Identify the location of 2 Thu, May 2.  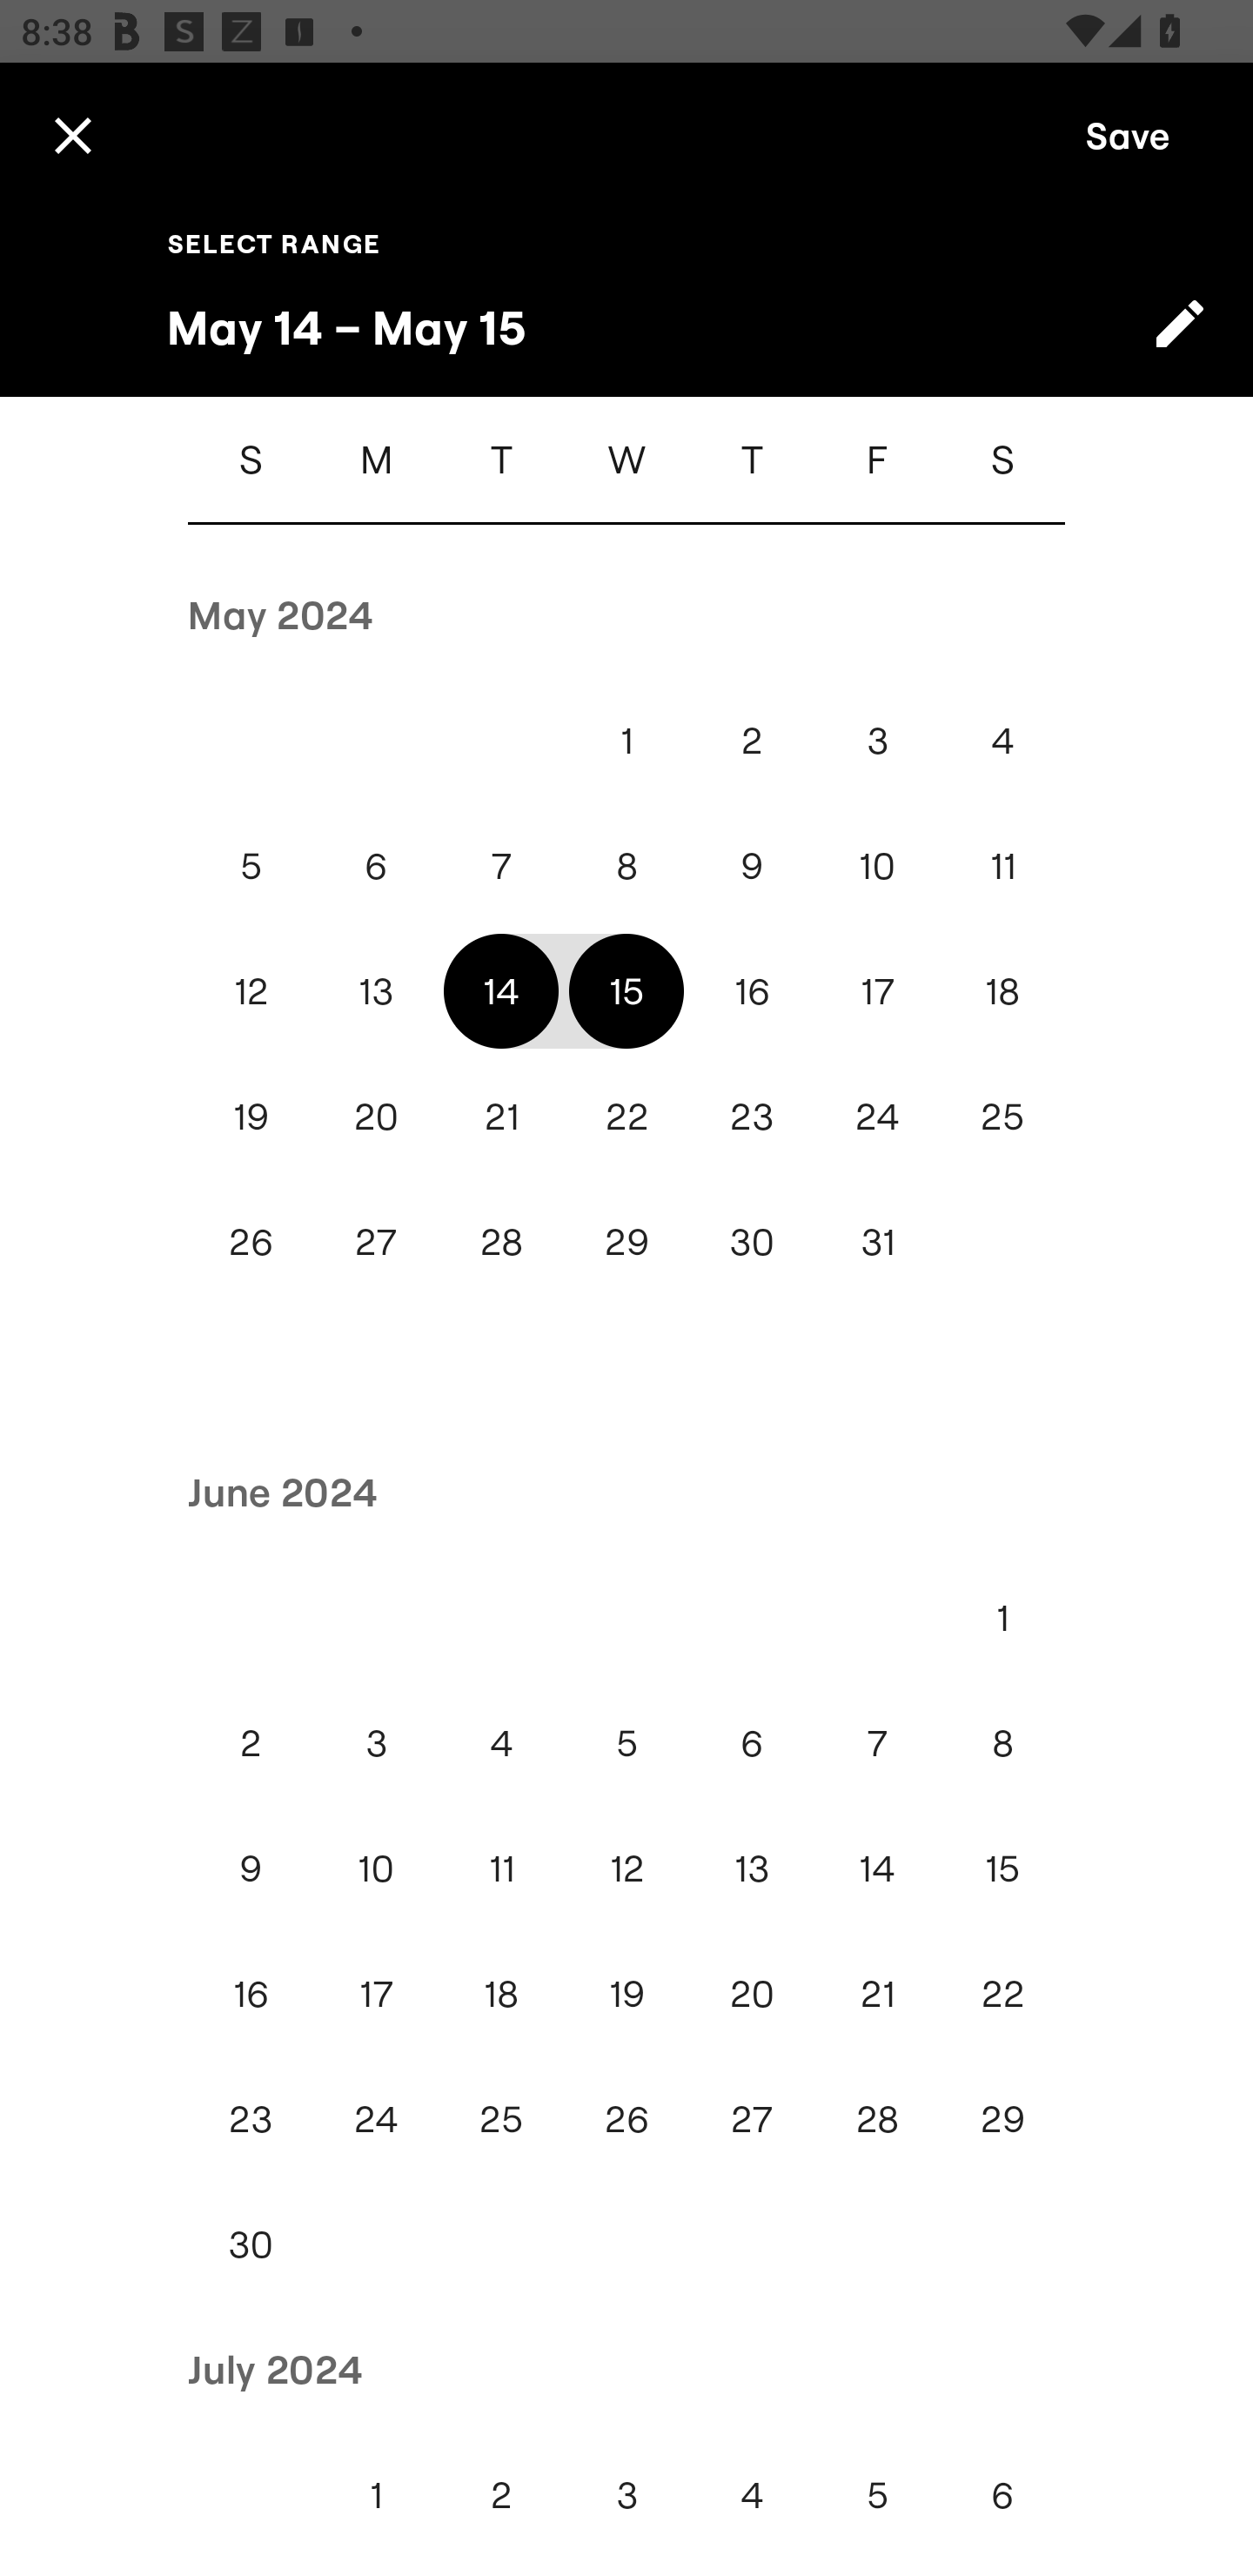
(752, 740).